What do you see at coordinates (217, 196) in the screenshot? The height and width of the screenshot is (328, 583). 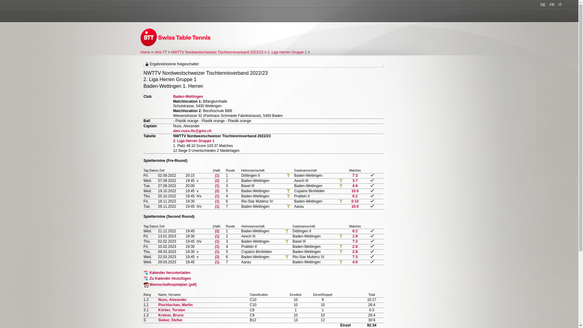 I see `(1)` at bounding box center [217, 196].